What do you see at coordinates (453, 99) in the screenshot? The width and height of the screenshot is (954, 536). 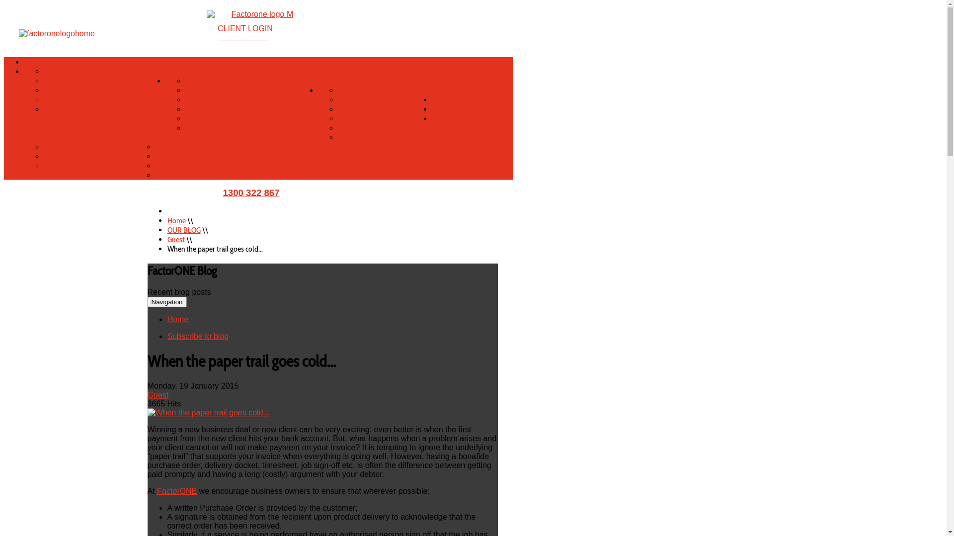 I see `OUR CLIENTS` at bounding box center [453, 99].